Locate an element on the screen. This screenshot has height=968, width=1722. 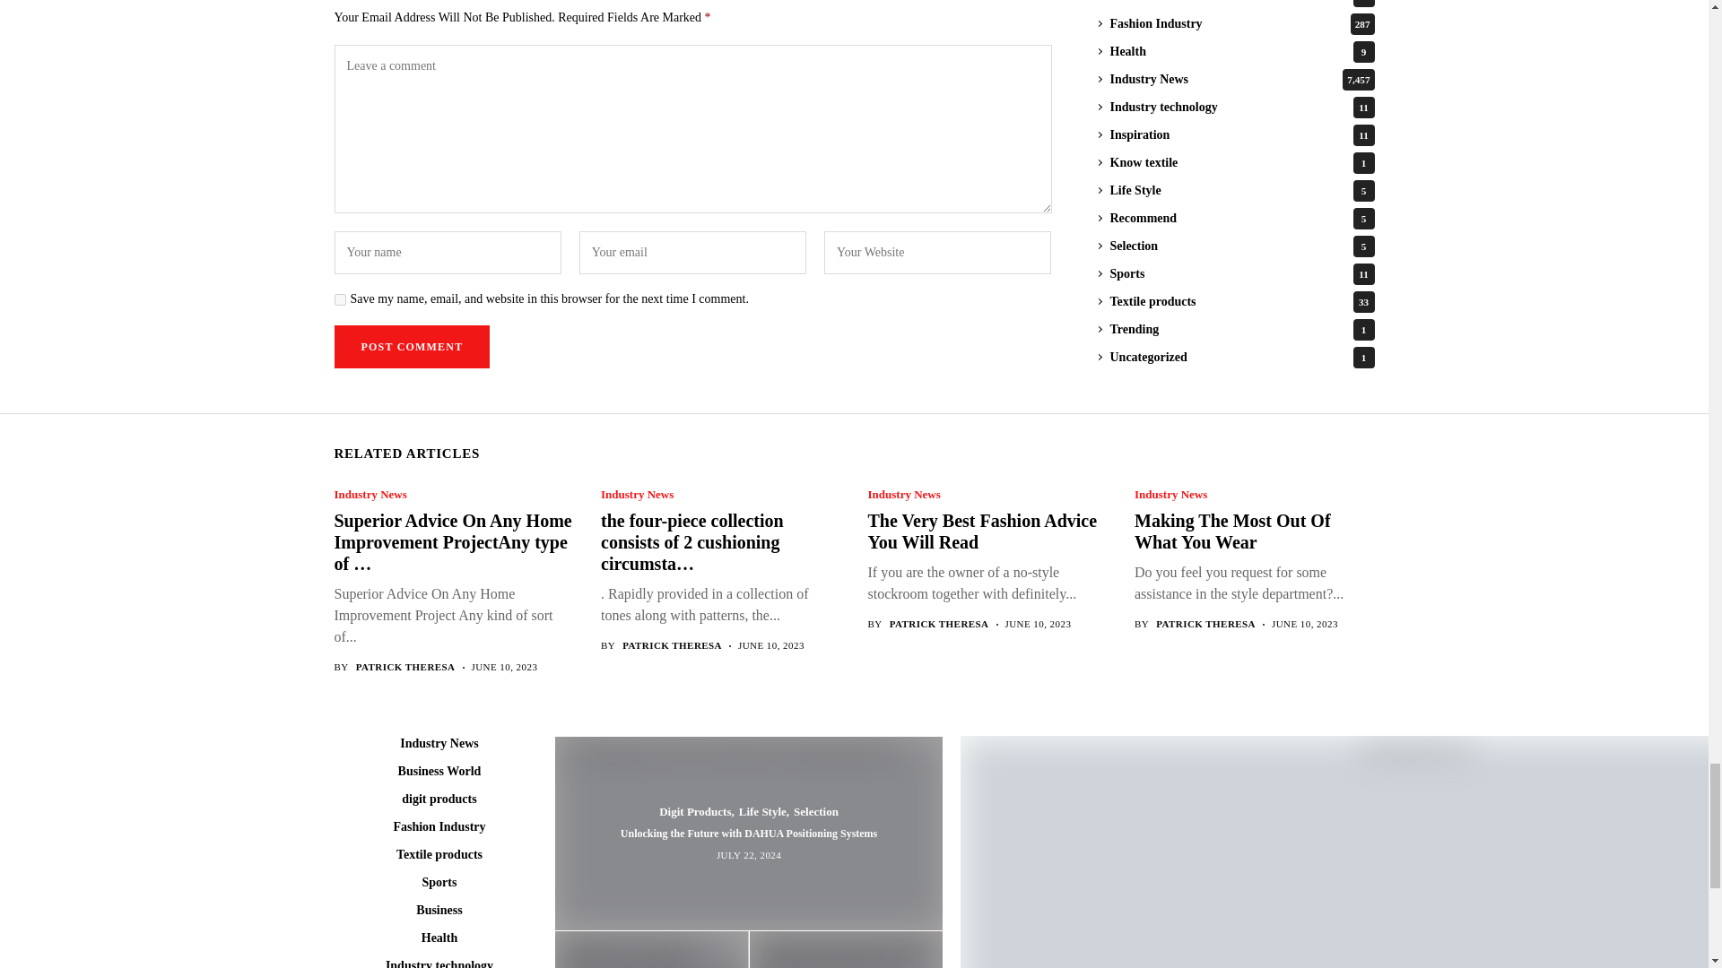
Post Comment is located at coordinates (411, 346).